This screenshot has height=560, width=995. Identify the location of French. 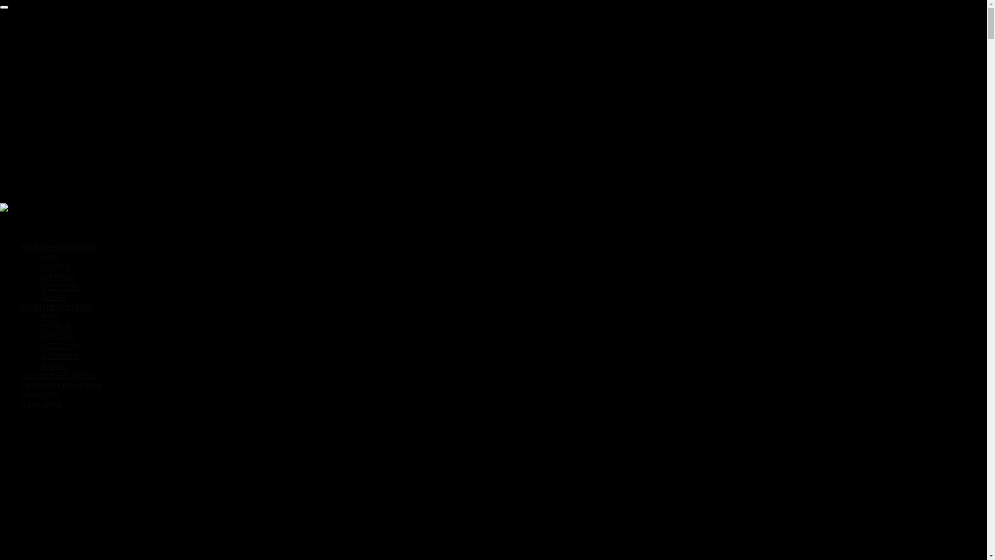
(27, 438).